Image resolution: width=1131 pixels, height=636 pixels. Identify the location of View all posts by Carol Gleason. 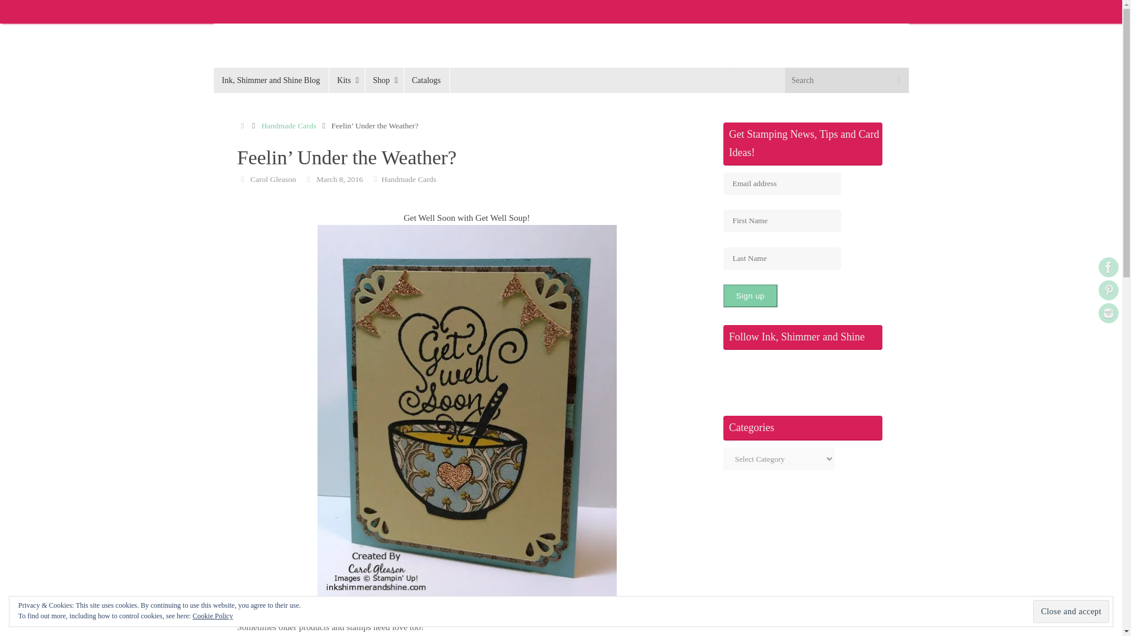
(273, 178).